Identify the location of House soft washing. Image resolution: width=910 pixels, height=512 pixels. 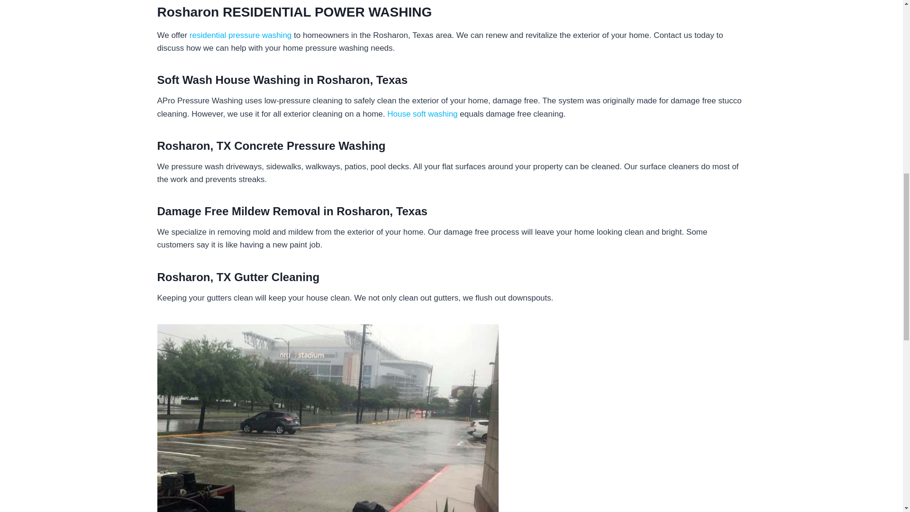
(422, 114).